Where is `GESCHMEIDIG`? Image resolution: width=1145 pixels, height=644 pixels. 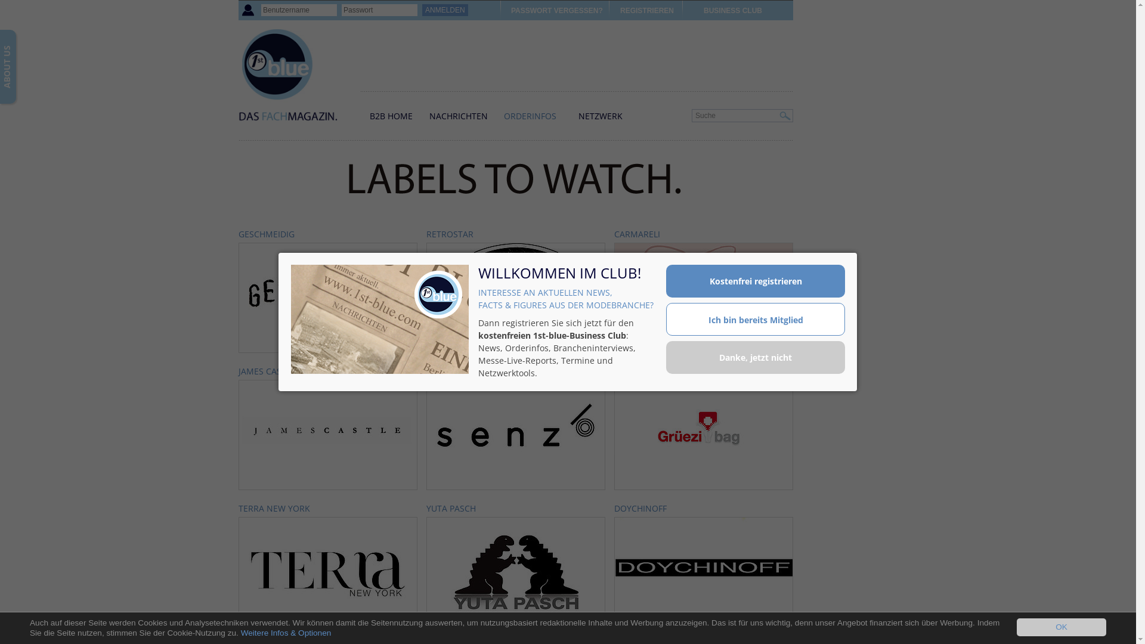
GESCHMEIDIG is located at coordinates (328, 234).